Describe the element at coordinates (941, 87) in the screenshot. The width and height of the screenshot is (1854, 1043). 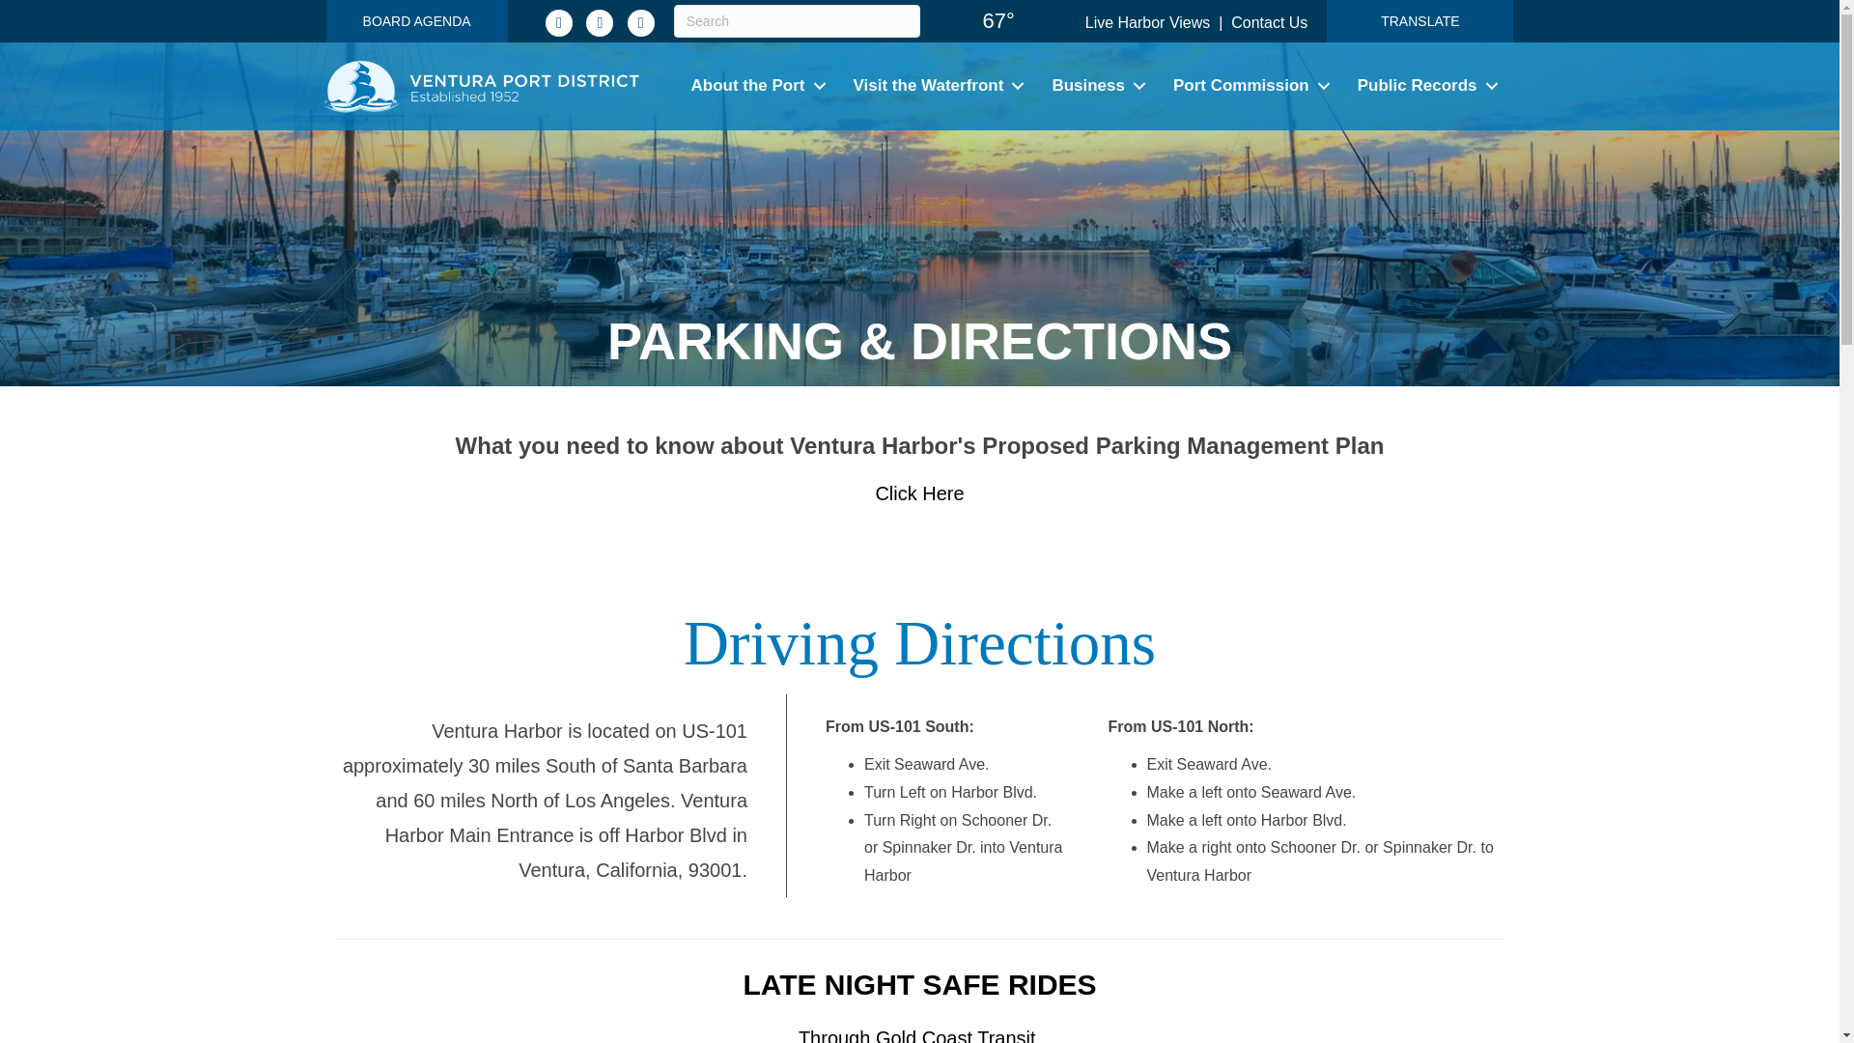
I see `Visit the Waterfront` at that location.